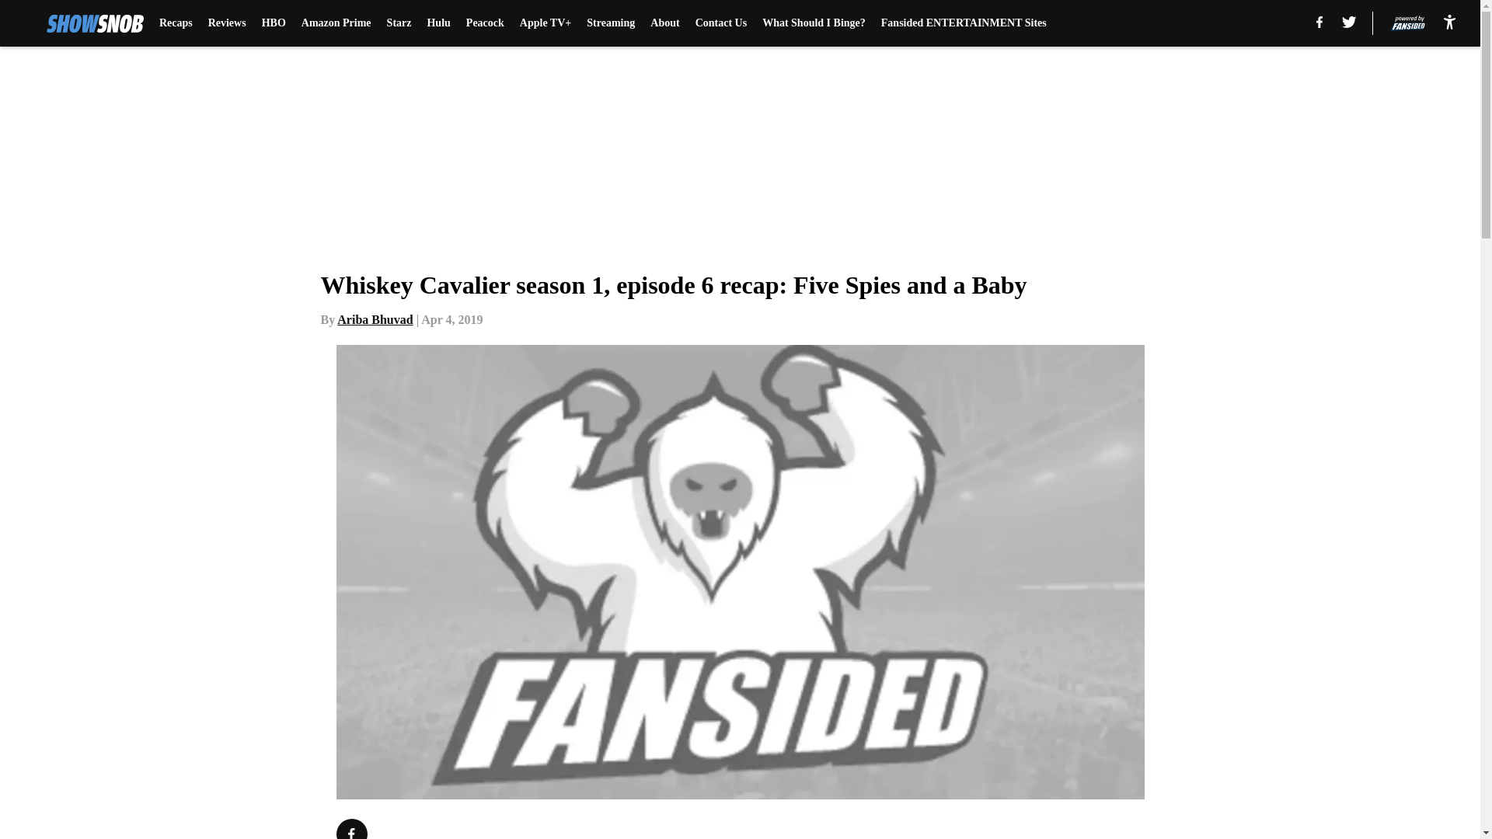 This screenshot has height=839, width=1492. I want to click on What Should I Binge?, so click(814, 23).